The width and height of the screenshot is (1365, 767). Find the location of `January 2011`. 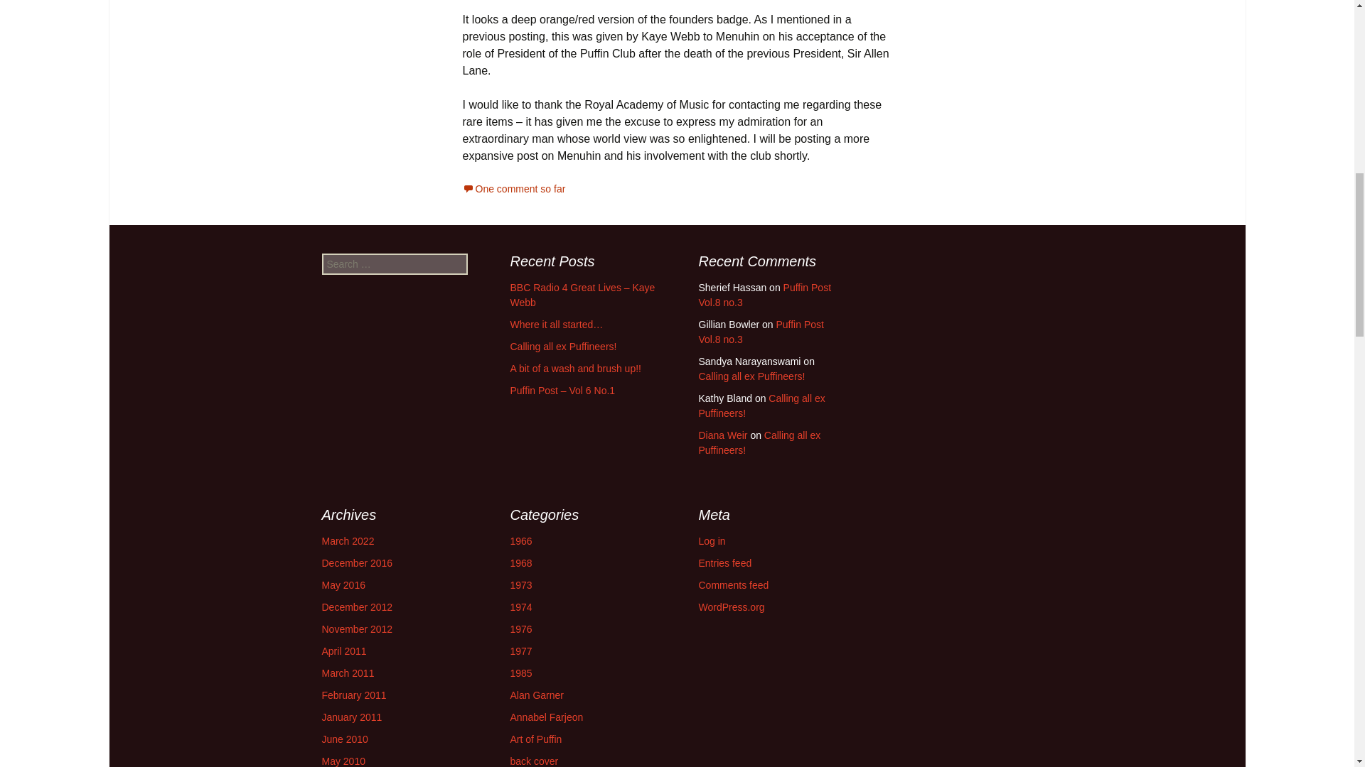

January 2011 is located at coordinates (351, 717).